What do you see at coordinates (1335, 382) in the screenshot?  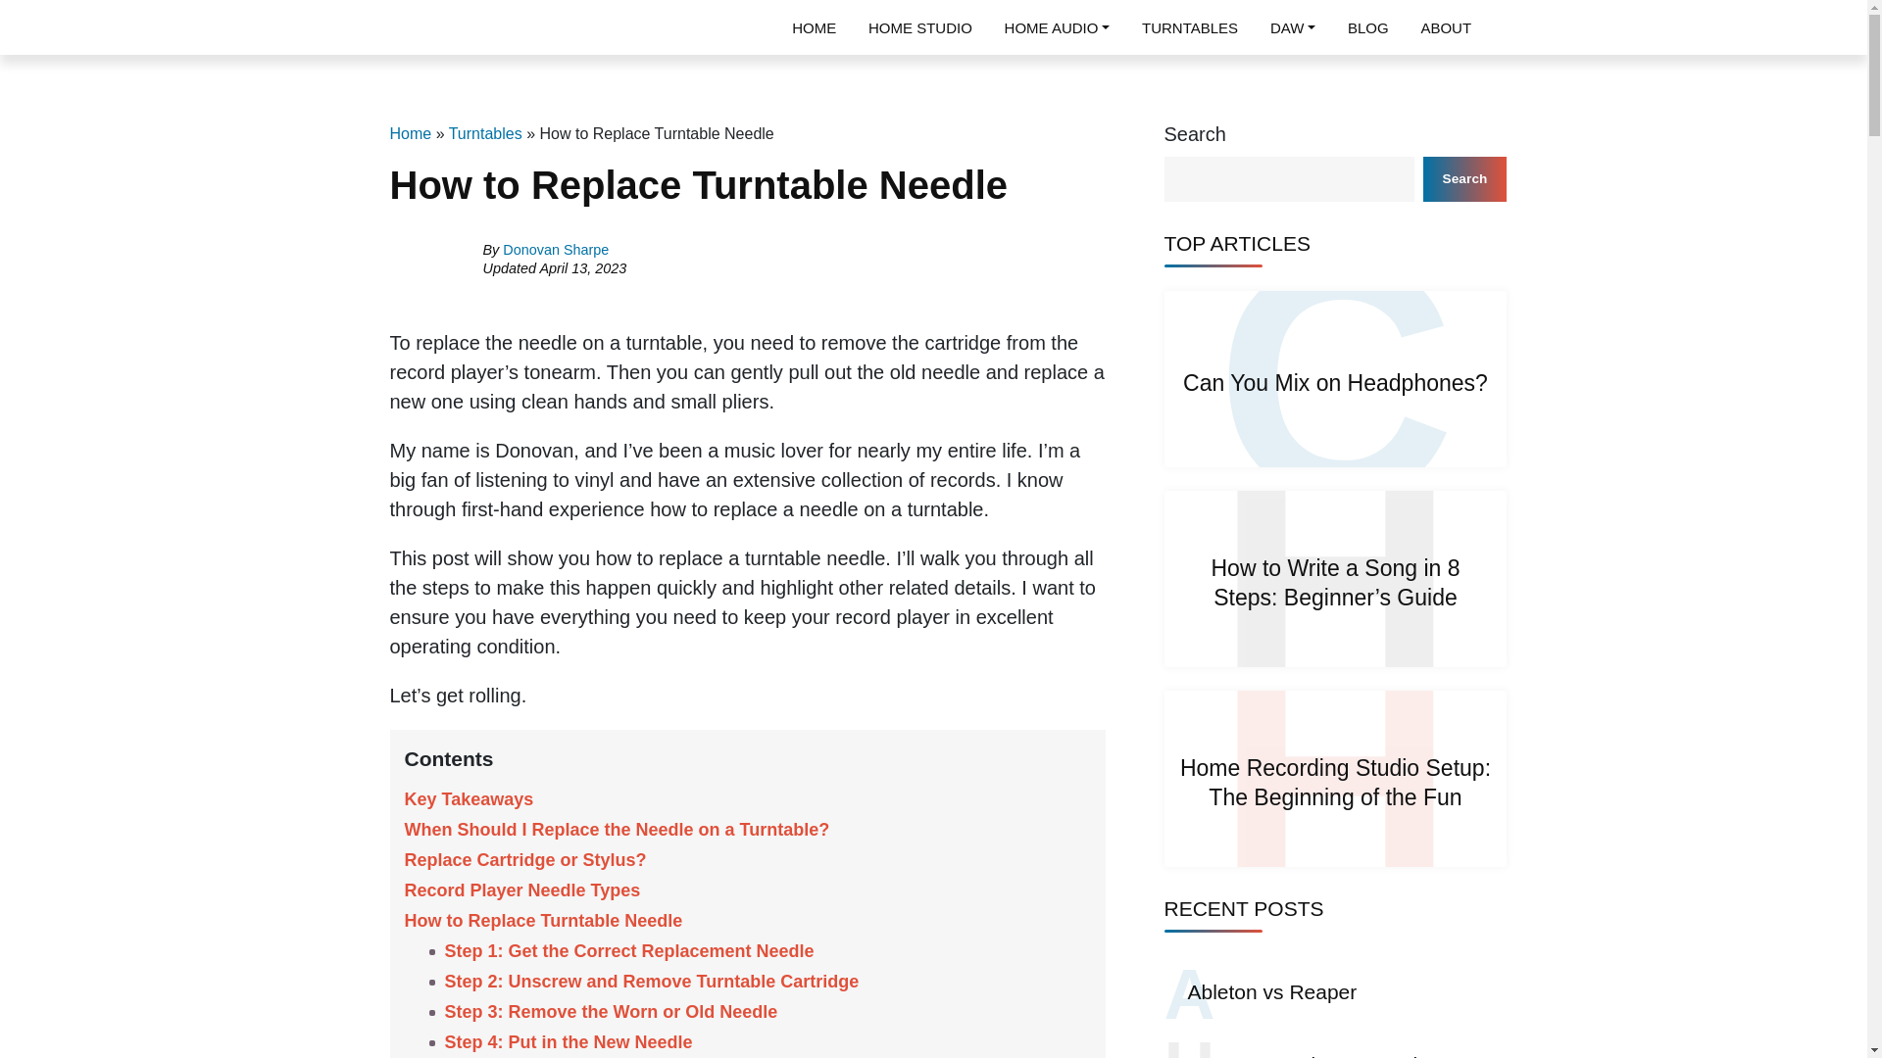 I see `Can You Mix on Headphones?` at bounding box center [1335, 382].